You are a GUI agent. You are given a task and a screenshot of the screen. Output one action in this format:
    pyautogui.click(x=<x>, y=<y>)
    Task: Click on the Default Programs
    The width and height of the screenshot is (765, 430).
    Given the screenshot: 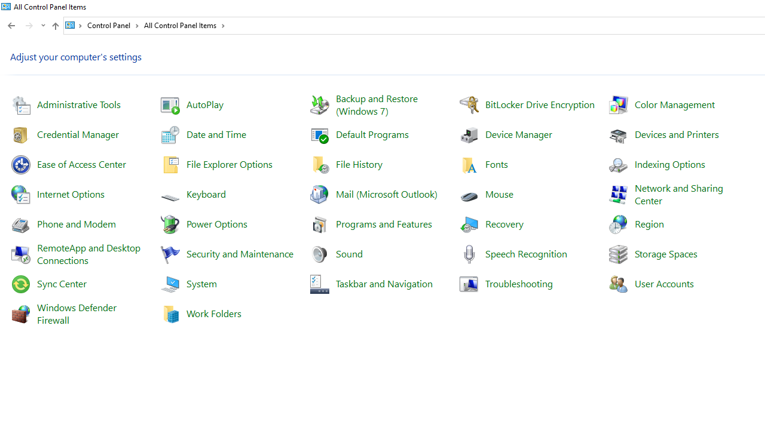 What is the action you would take?
    pyautogui.click(x=372, y=134)
    